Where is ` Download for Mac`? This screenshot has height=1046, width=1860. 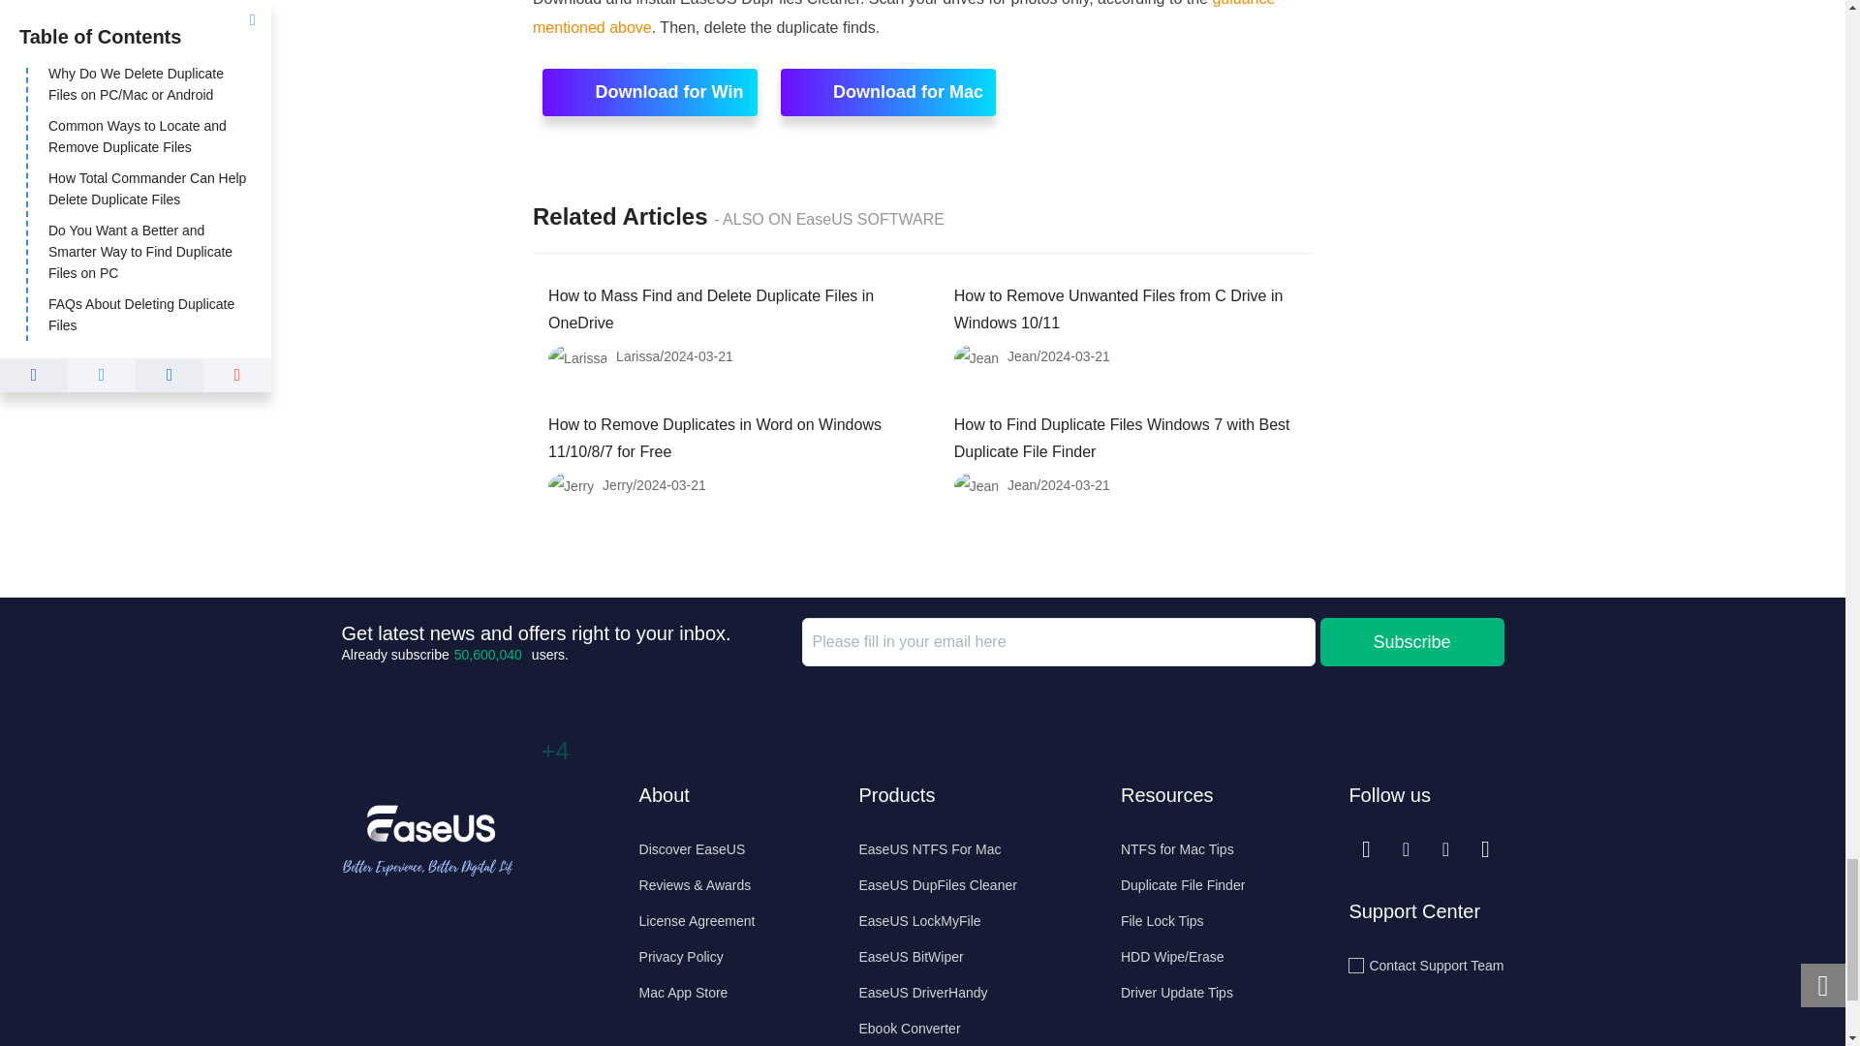  Download for Mac is located at coordinates (887, 92).